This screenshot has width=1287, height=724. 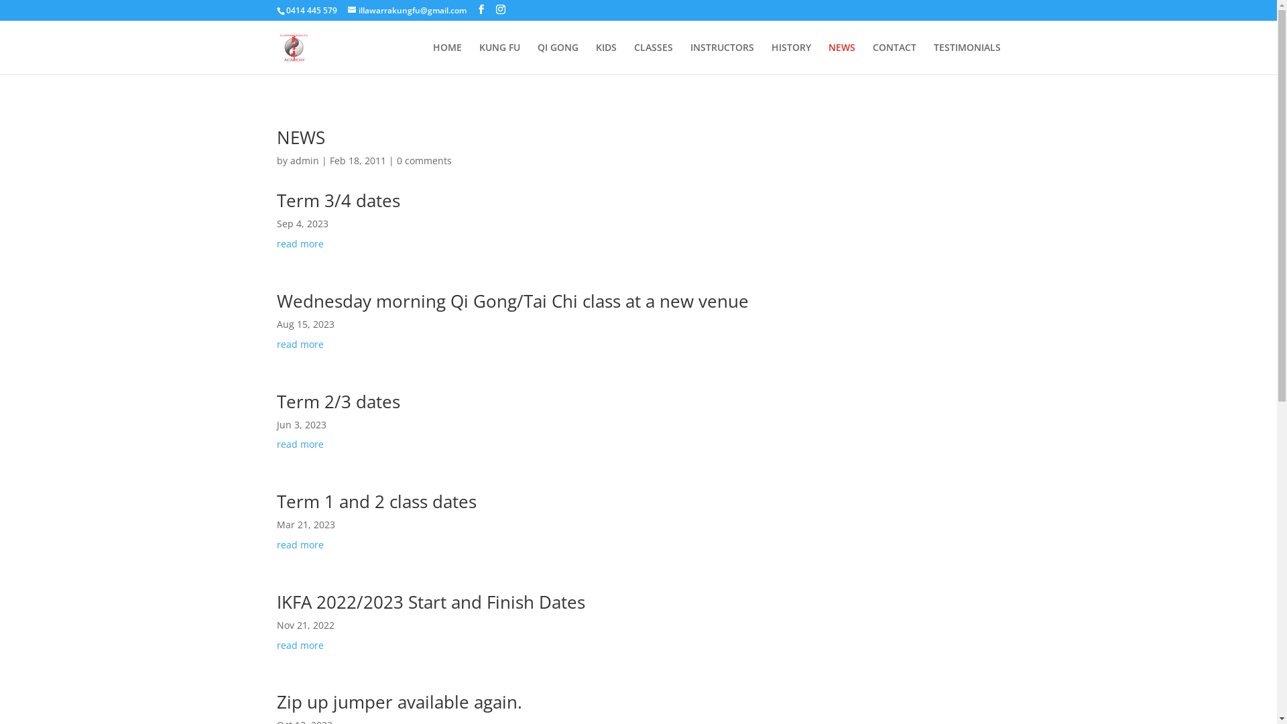 I want to click on Term 1 and 2 class dates, so click(x=376, y=501).